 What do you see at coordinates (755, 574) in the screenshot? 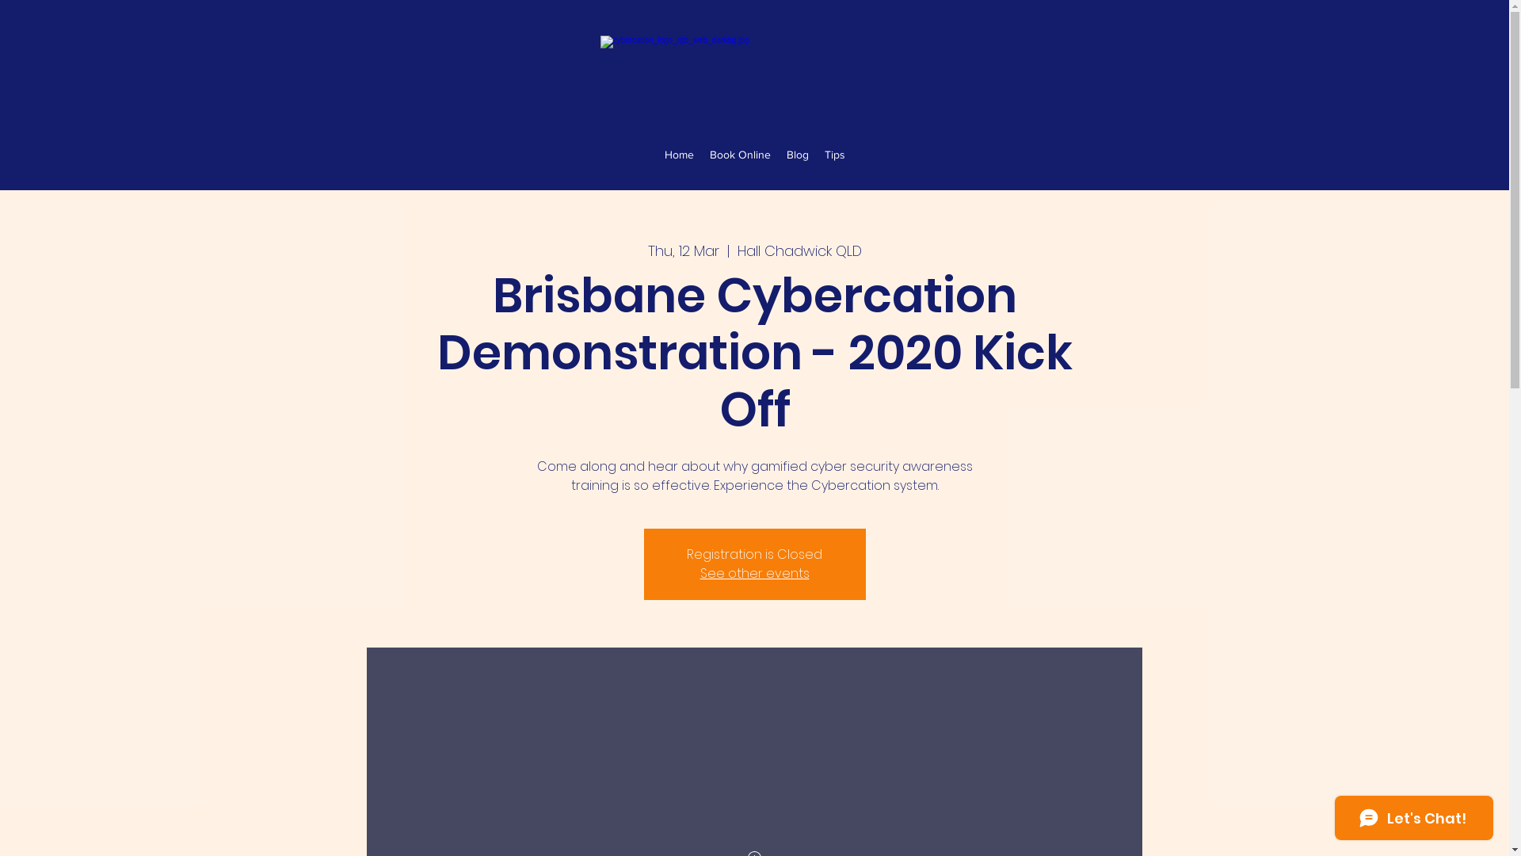
I see `See other events` at bounding box center [755, 574].